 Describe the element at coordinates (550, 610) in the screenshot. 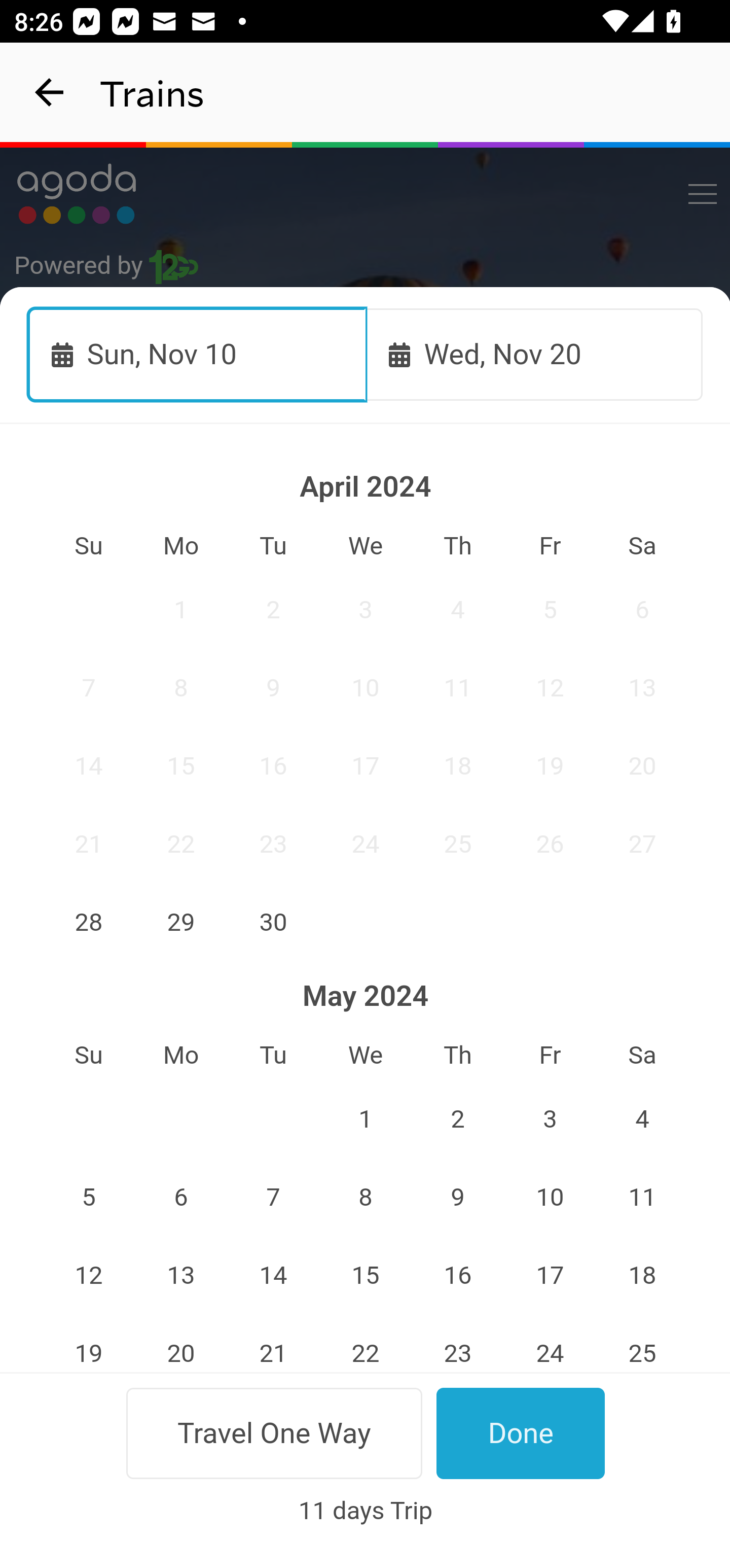

I see `5` at that location.